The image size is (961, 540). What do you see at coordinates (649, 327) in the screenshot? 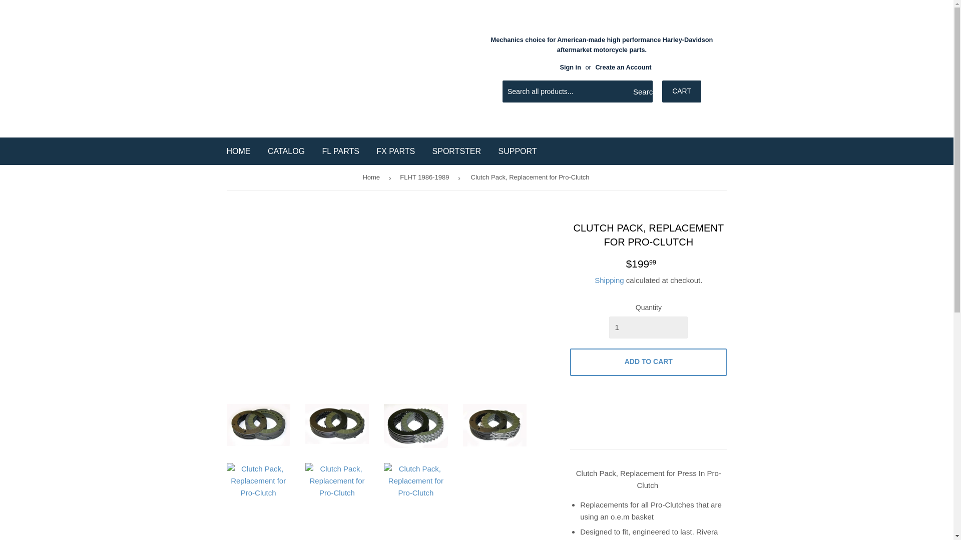
I see `1` at bounding box center [649, 327].